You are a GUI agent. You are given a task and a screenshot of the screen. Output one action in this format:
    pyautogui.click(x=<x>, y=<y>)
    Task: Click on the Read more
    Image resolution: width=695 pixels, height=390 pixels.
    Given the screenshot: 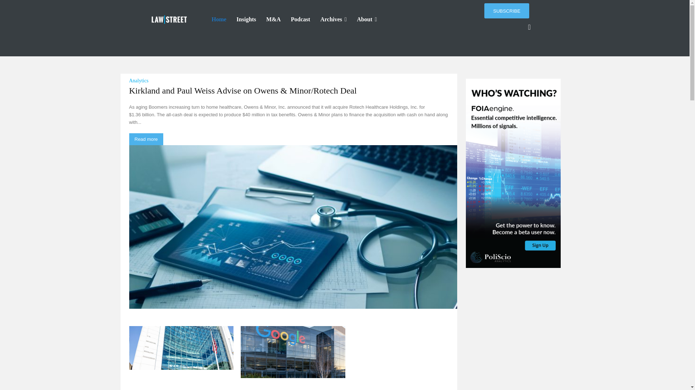 What is the action you would take?
    pyautogui.click(x=146, y=139)
    